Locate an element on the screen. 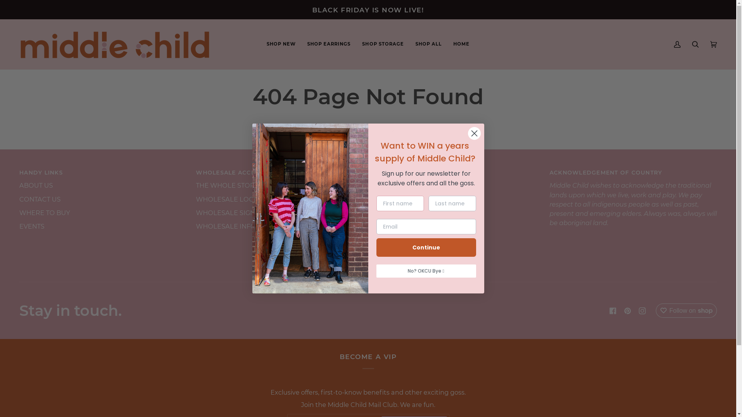 Image resolution: width=742 pixels, height=417 pixels. SHOP EARRINGS is located at coordinates (329, 44).